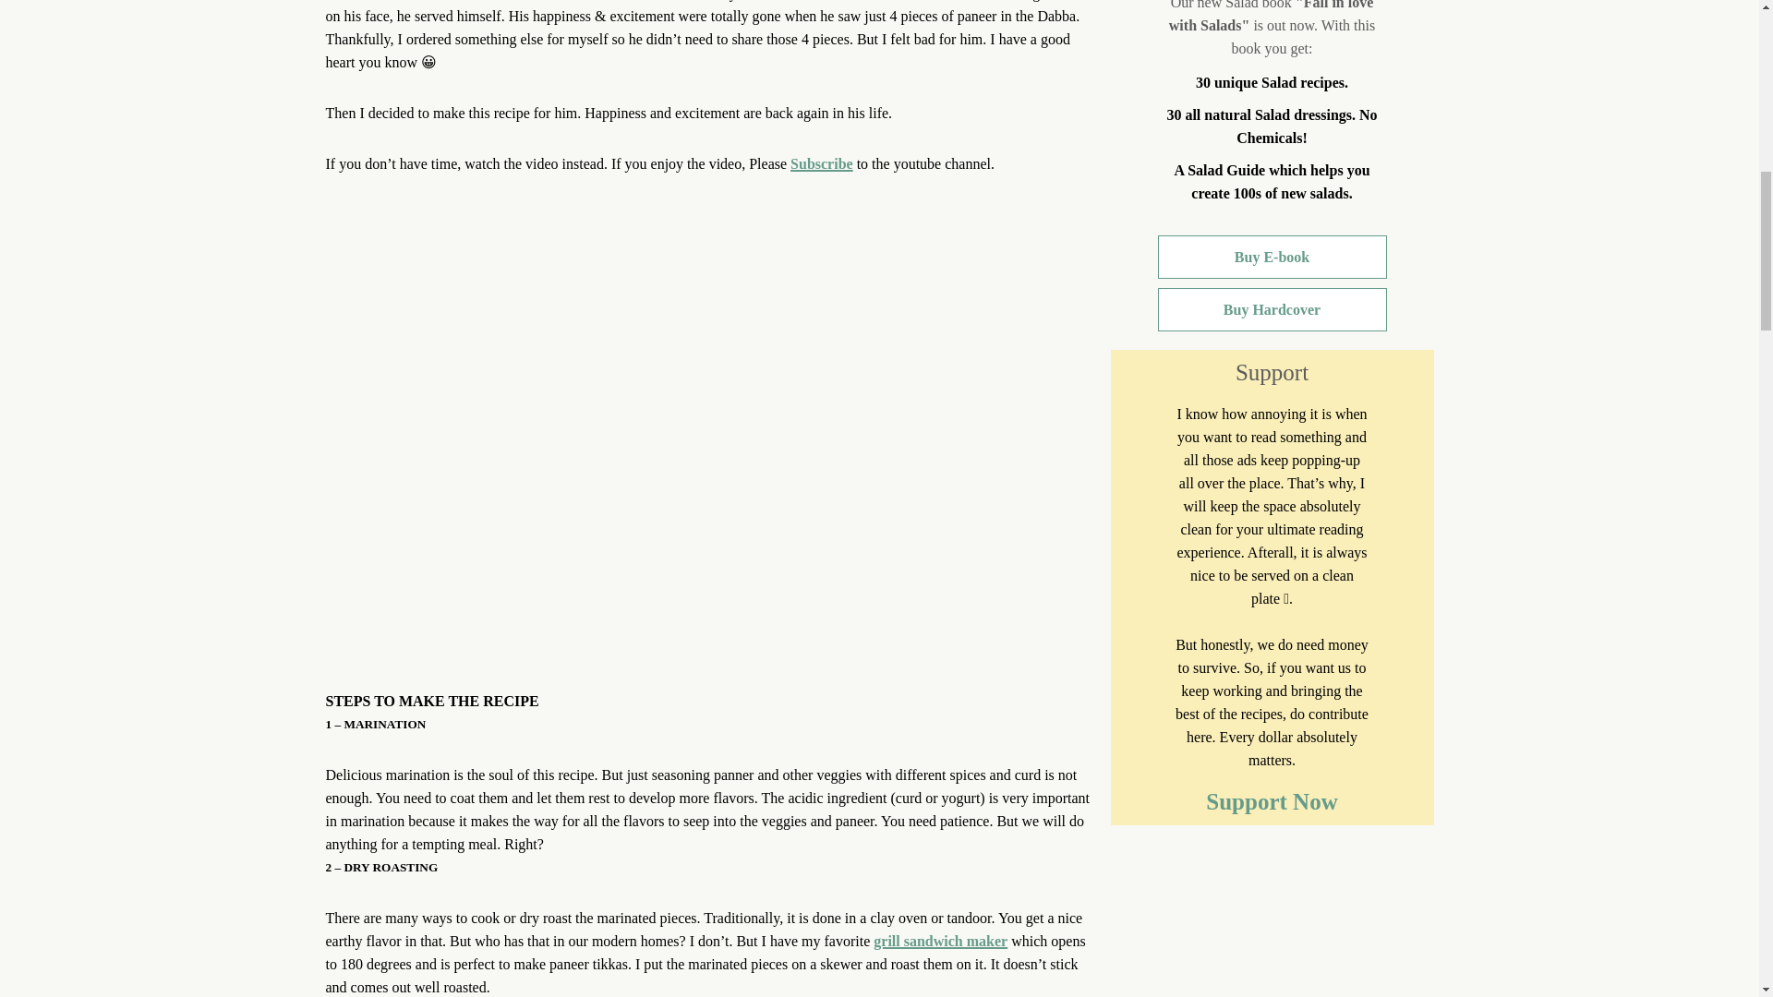  I want to click on Support Now, so click(1271, 801).